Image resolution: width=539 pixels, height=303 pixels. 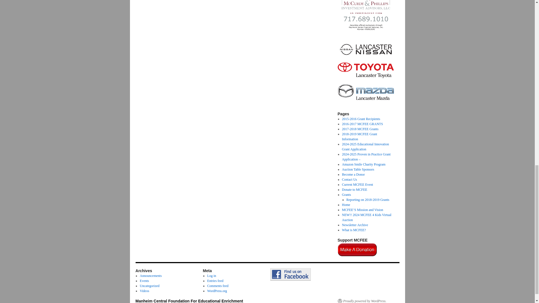 What do you see at coordinates (365, 146) in the screenshot?
I see `2024-2025 Educational Innovation Grant Application` at bounding box center [365, 146].